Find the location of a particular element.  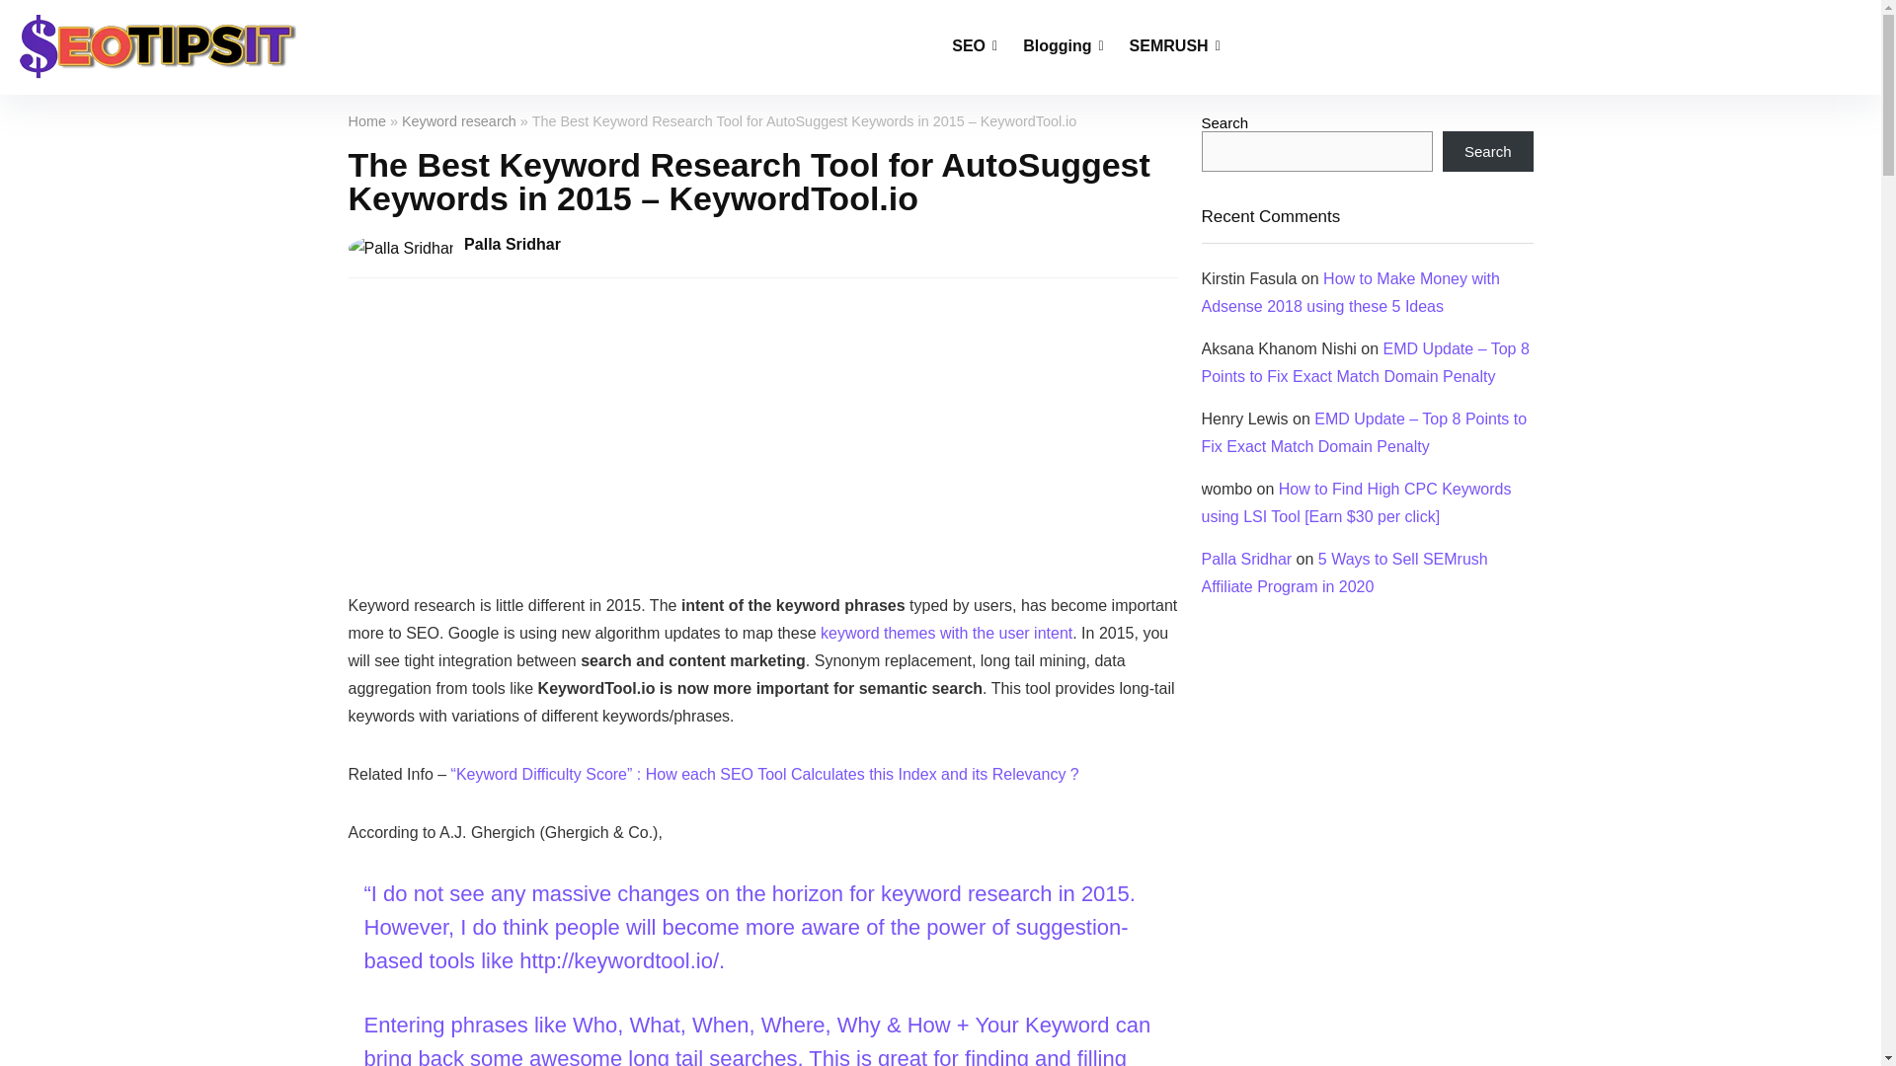

SEO is located at coordinates (974, 47).